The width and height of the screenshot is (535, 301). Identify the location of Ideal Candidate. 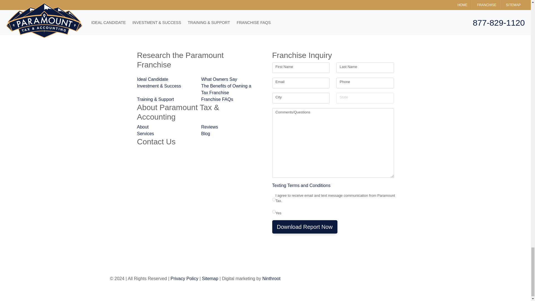
(166, 79).